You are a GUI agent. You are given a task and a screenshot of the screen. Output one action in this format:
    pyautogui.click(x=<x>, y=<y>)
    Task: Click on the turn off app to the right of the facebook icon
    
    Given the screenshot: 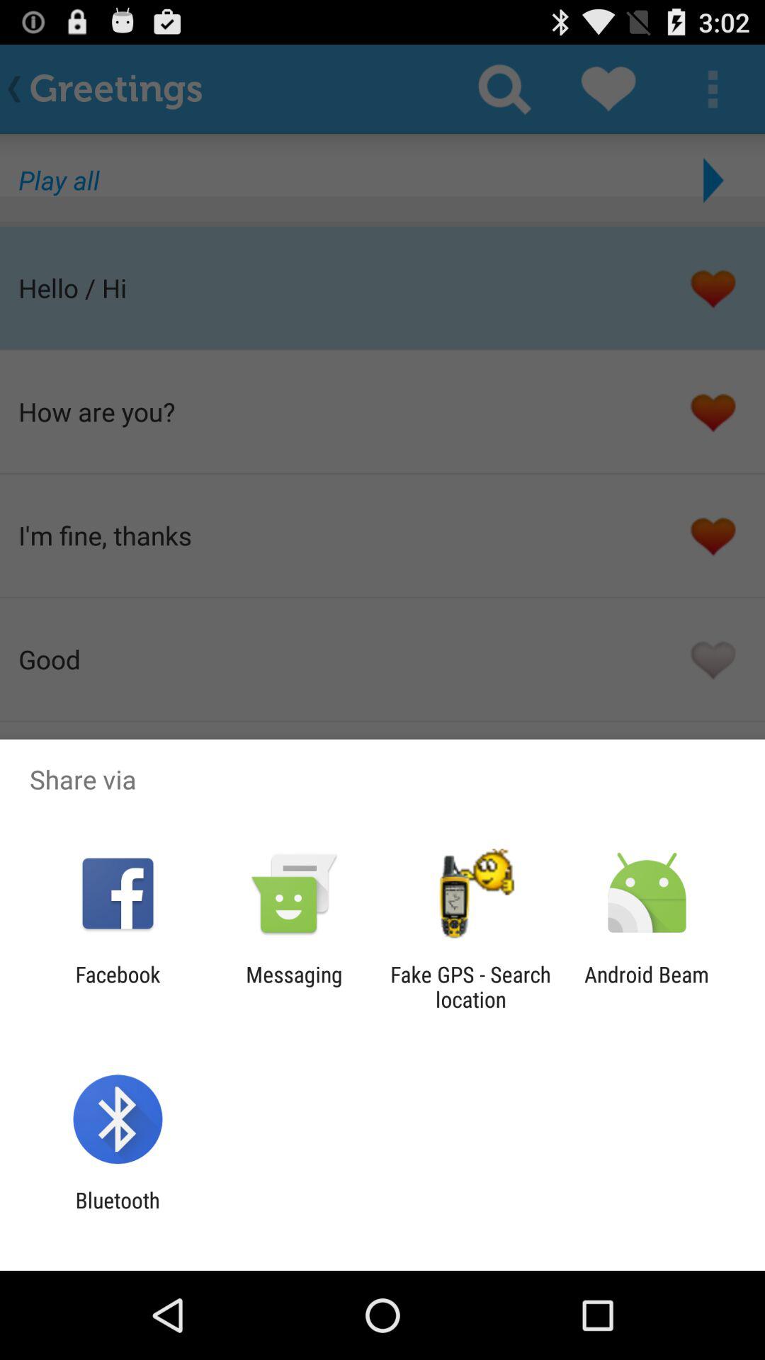 What is the action you would take?
    pyautogui.click(x=294, y=987)
    